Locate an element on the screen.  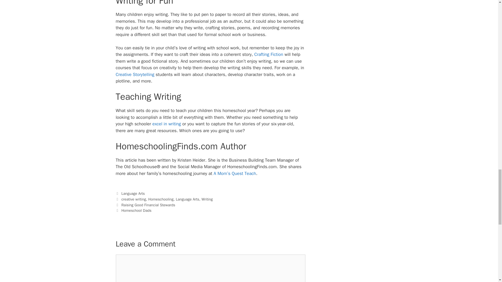
Homeschool Dads is located at coordinates (136, 210).